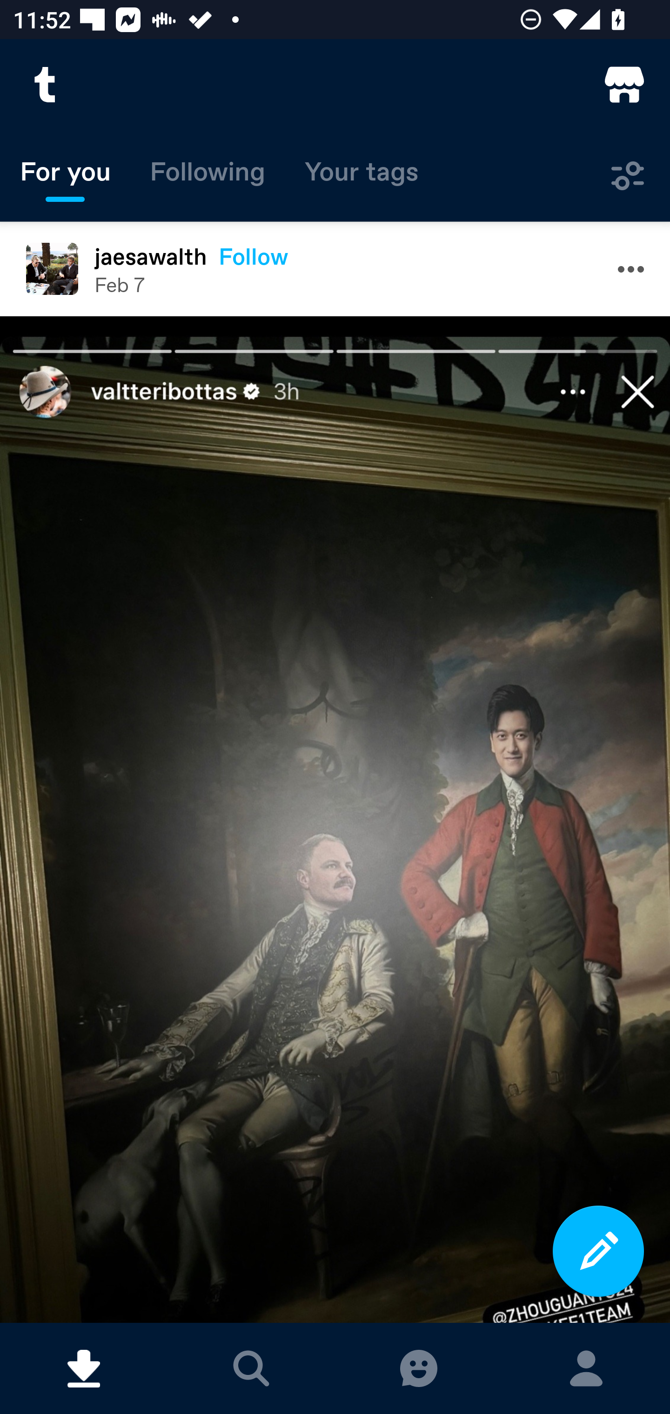 The width and height of the screenshot is (670, 1414). I want to click on ACCOUNT, so click(586, 1368).